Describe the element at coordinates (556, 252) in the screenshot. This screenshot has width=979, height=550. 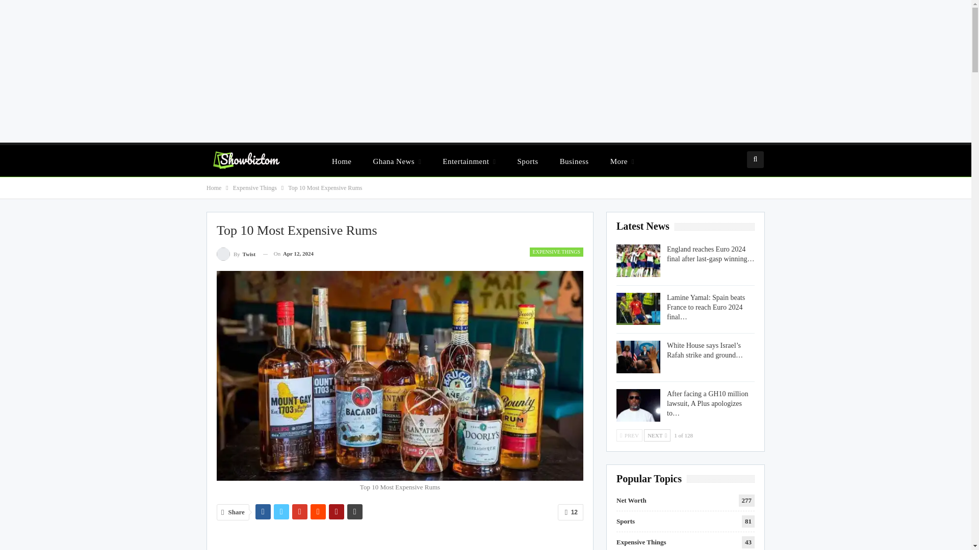
I see `EXPENSIVE THINGS` at that location.